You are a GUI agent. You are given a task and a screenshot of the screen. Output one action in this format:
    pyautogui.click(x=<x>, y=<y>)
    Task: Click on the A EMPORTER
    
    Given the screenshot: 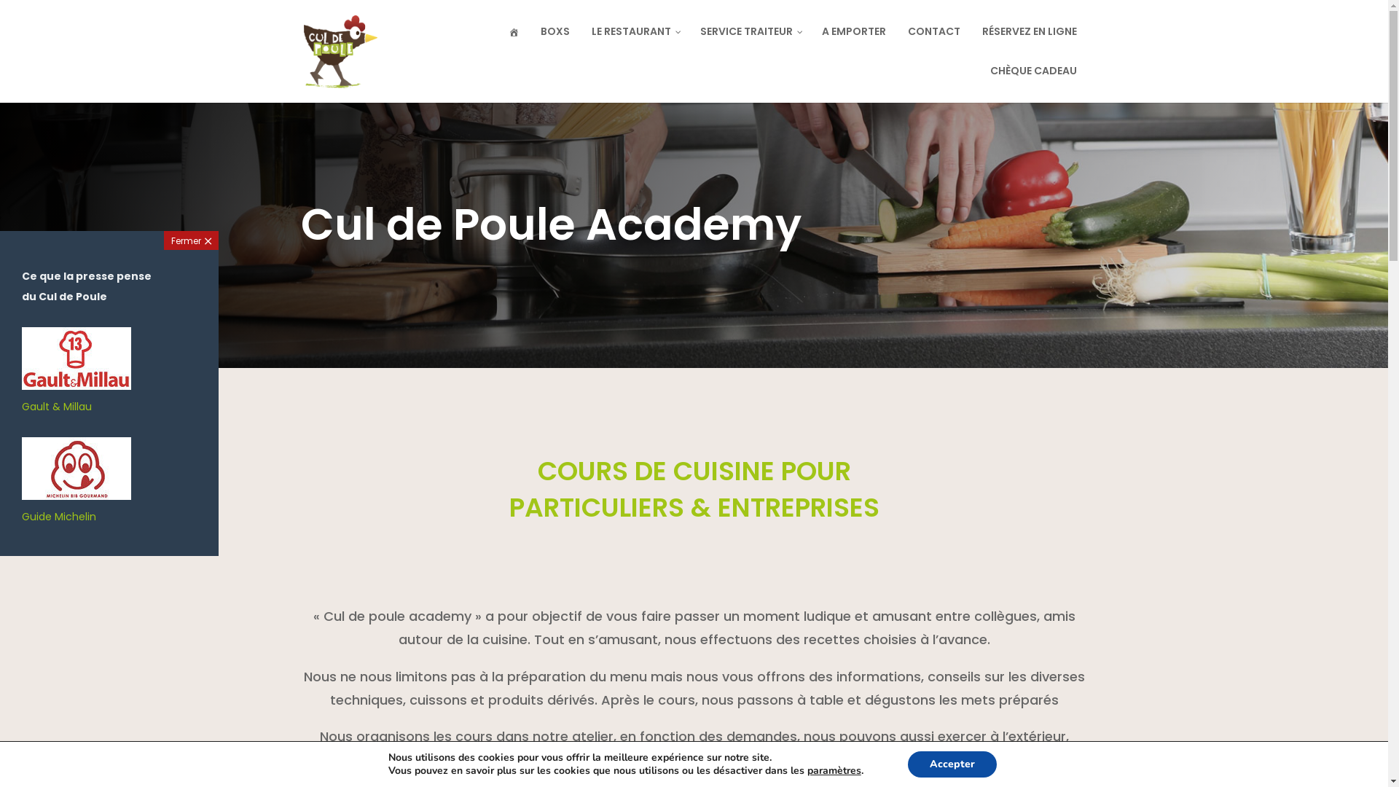 What is the action you would take?
    pyautogui.click(x=853, y=44)
    